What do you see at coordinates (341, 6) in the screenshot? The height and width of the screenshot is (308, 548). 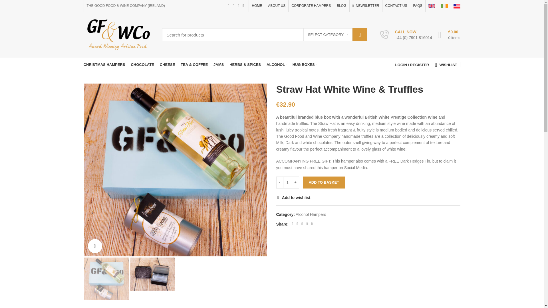 I see `BLOG` at bounding box center [341, 6].